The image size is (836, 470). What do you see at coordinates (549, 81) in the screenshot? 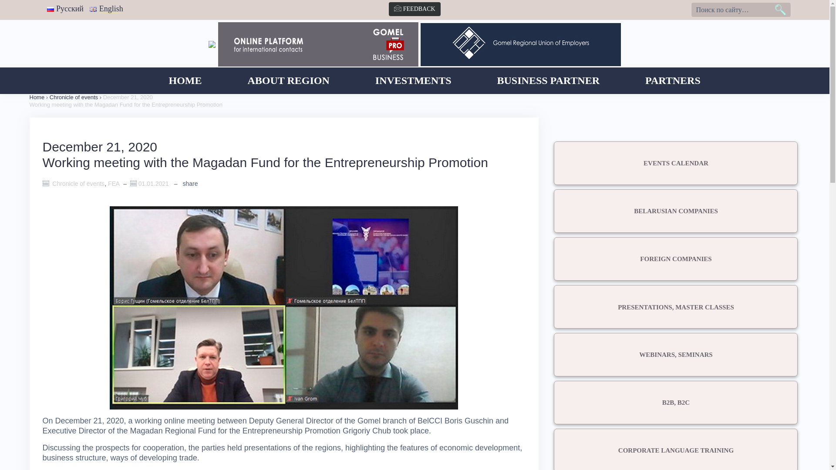
I see `BUSINESS PARTNER` at bounding box center [549, 81].